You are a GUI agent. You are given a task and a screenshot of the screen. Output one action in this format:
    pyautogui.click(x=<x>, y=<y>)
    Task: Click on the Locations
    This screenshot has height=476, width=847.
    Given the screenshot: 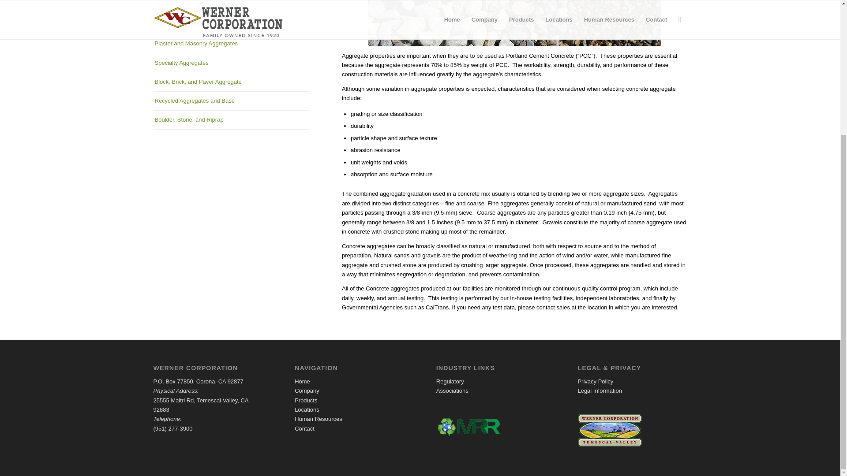 What is the action you would take?
    pyautogui.click(x=307, y=410)
    